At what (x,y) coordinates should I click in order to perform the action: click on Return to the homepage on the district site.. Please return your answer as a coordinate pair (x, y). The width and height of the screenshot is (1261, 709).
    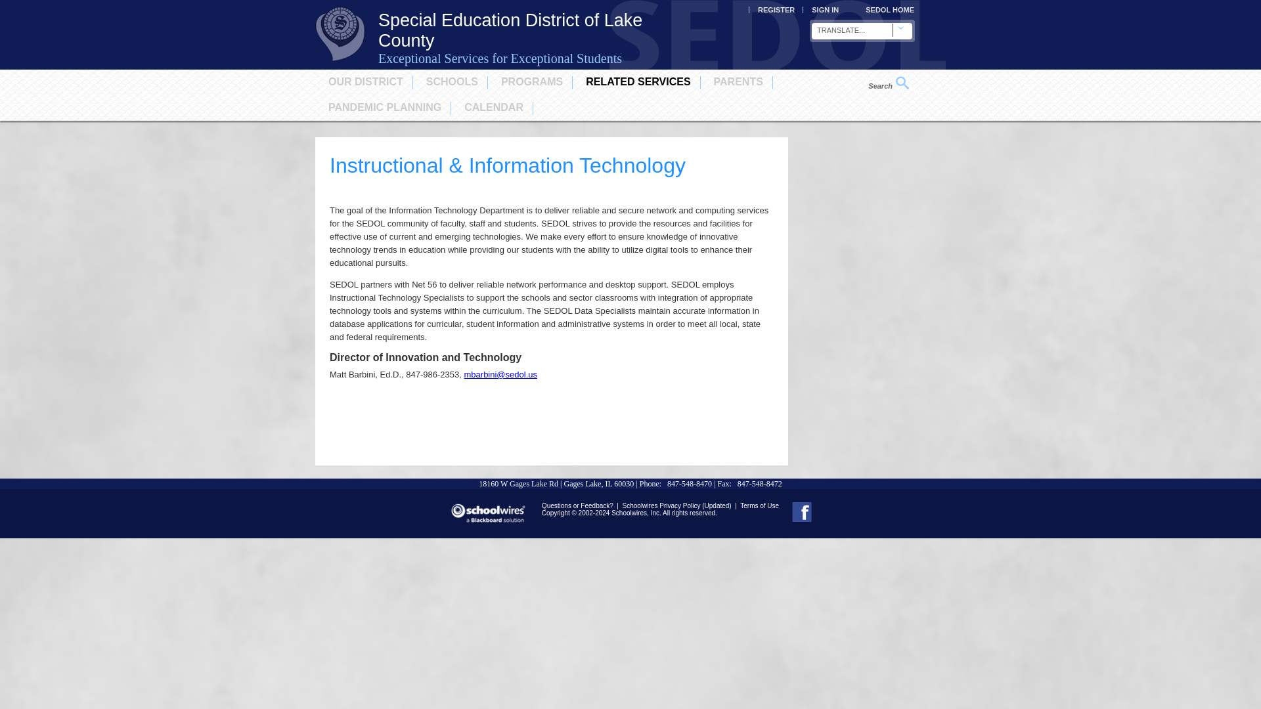
    Looking at the image, I should click on (889, 9).